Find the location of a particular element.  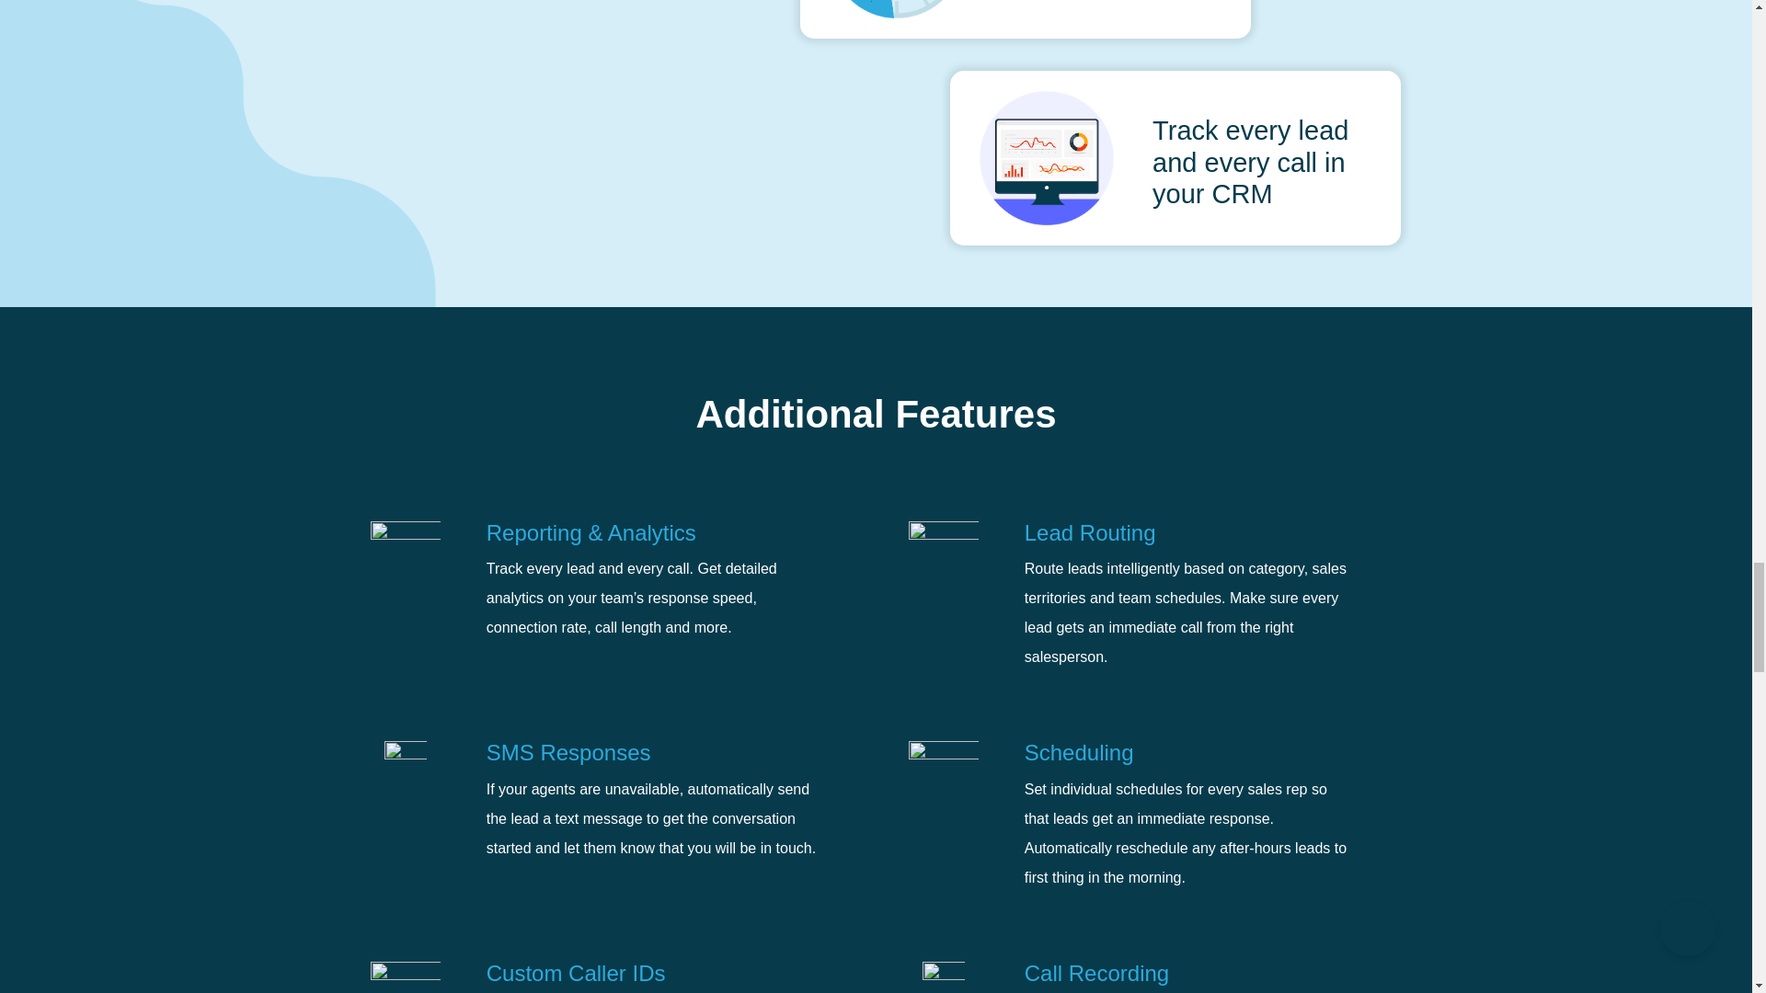

callerid is located at coordinates (405, 977).